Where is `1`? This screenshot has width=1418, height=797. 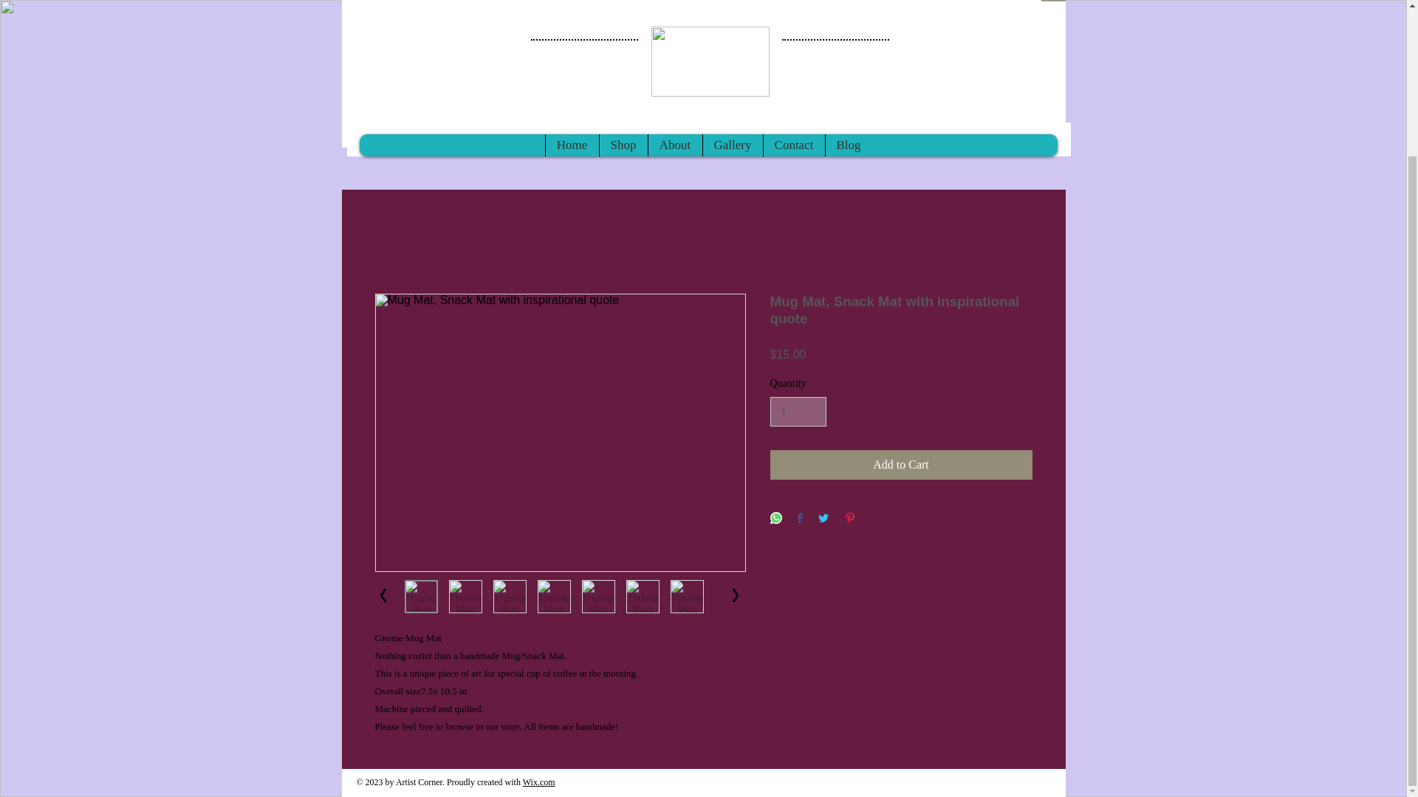 1 is located at coordinates (798, 412).